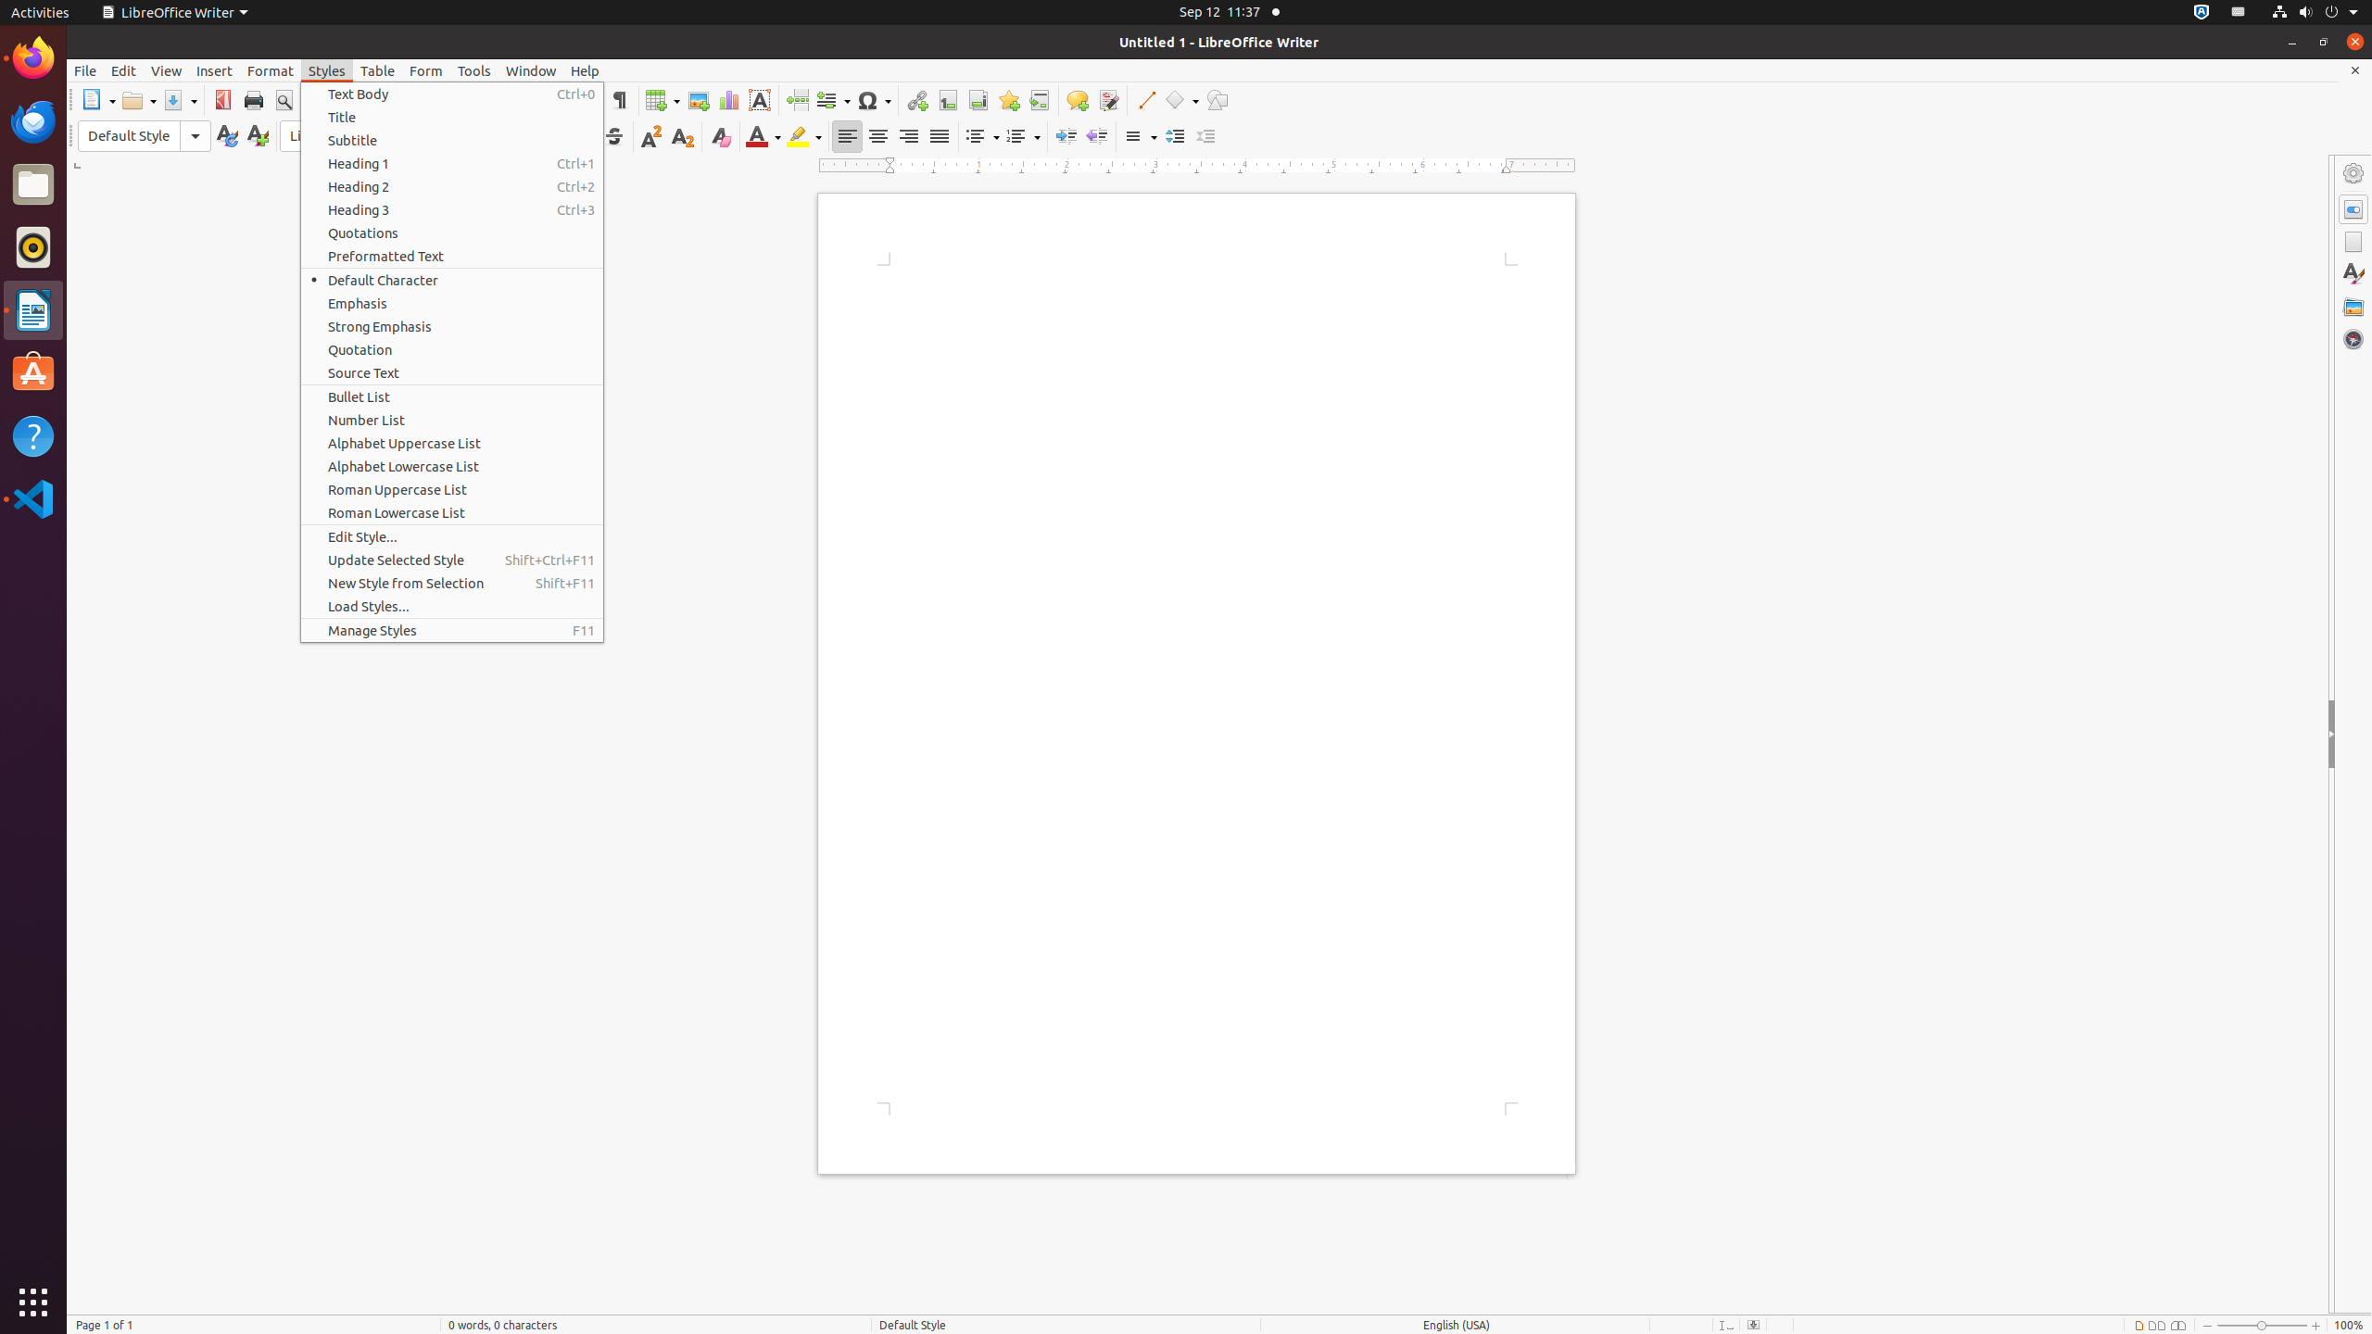 The width and height of the screenshot is (2372, 1334). What do you see at coordinates (2353, 242) in the screenshot?
I see `Page` at bounding box center [2353, 242].